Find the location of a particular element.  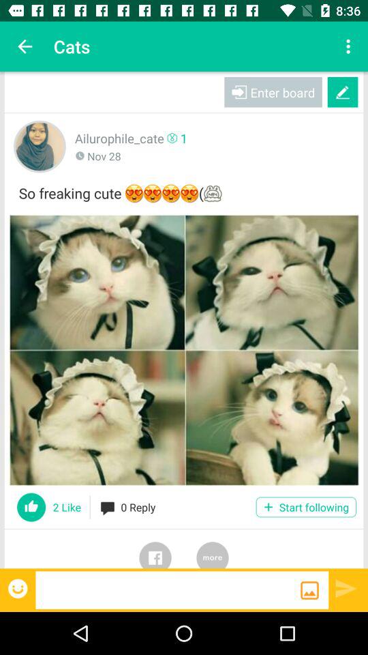

tap app next to cats is located at coordinates (350, 46).